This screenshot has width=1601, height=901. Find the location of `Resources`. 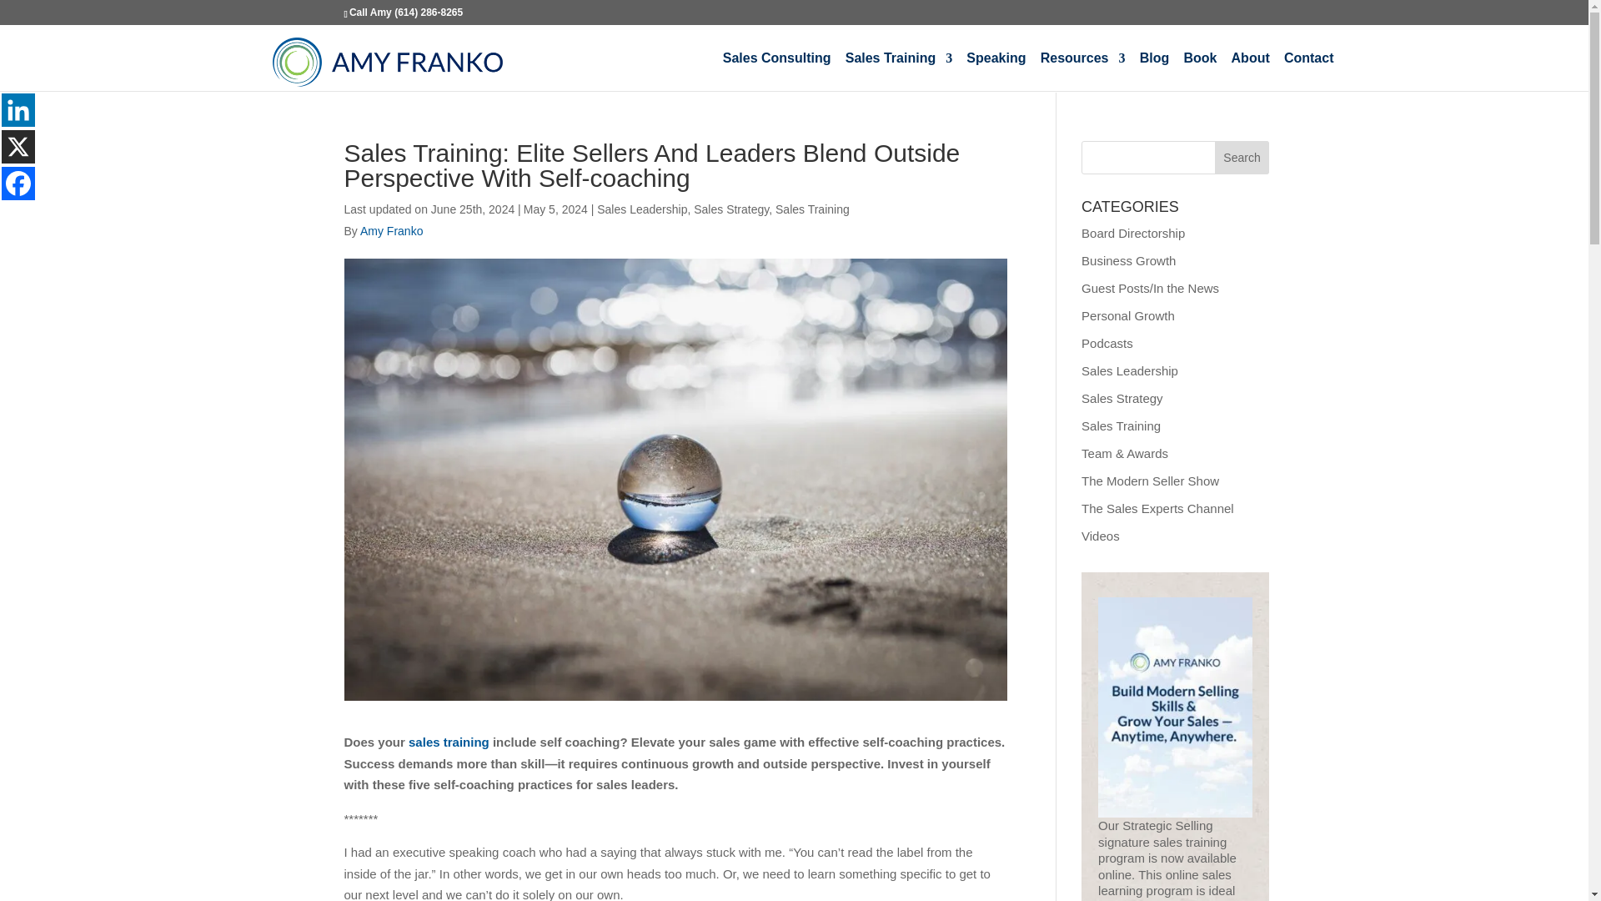

Resources is located at coordinates (1082, 72).